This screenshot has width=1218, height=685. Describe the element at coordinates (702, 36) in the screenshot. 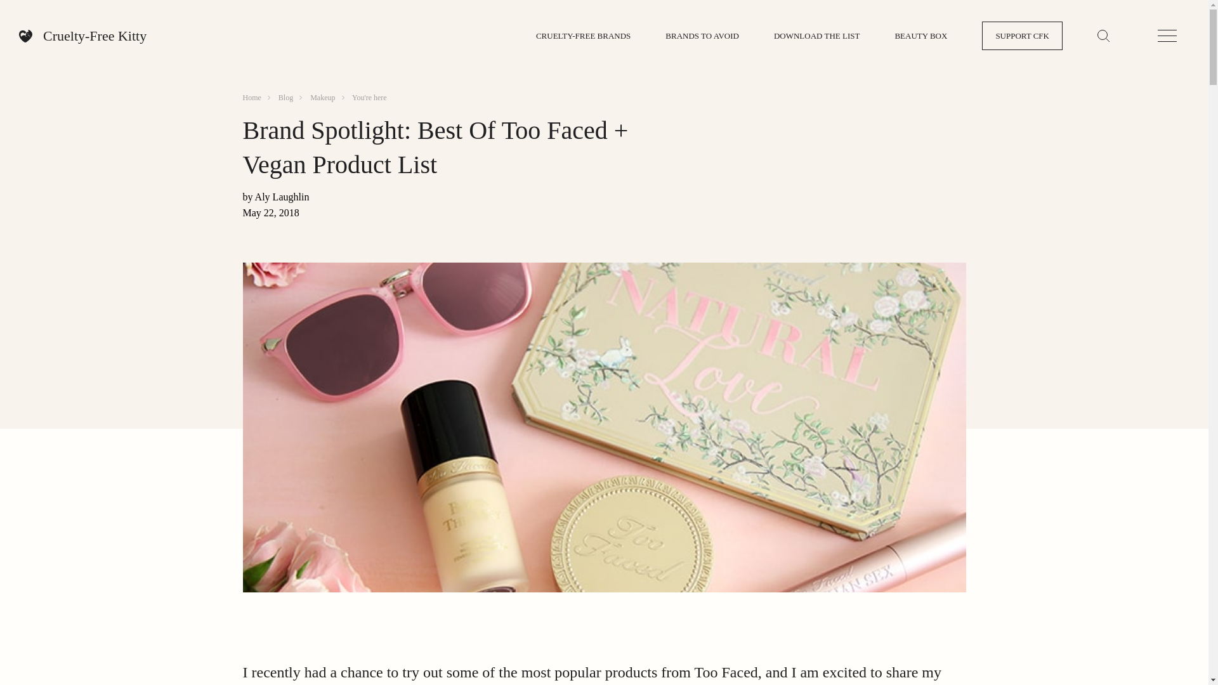

I see `BRANDS TO AVOID` at that location.